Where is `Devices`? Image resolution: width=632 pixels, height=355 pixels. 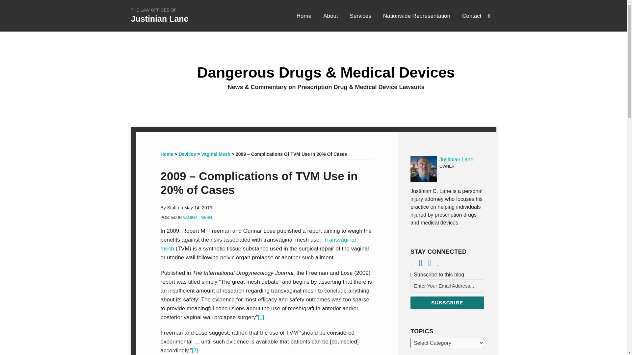
Devices is located at coordinates (187, 154).